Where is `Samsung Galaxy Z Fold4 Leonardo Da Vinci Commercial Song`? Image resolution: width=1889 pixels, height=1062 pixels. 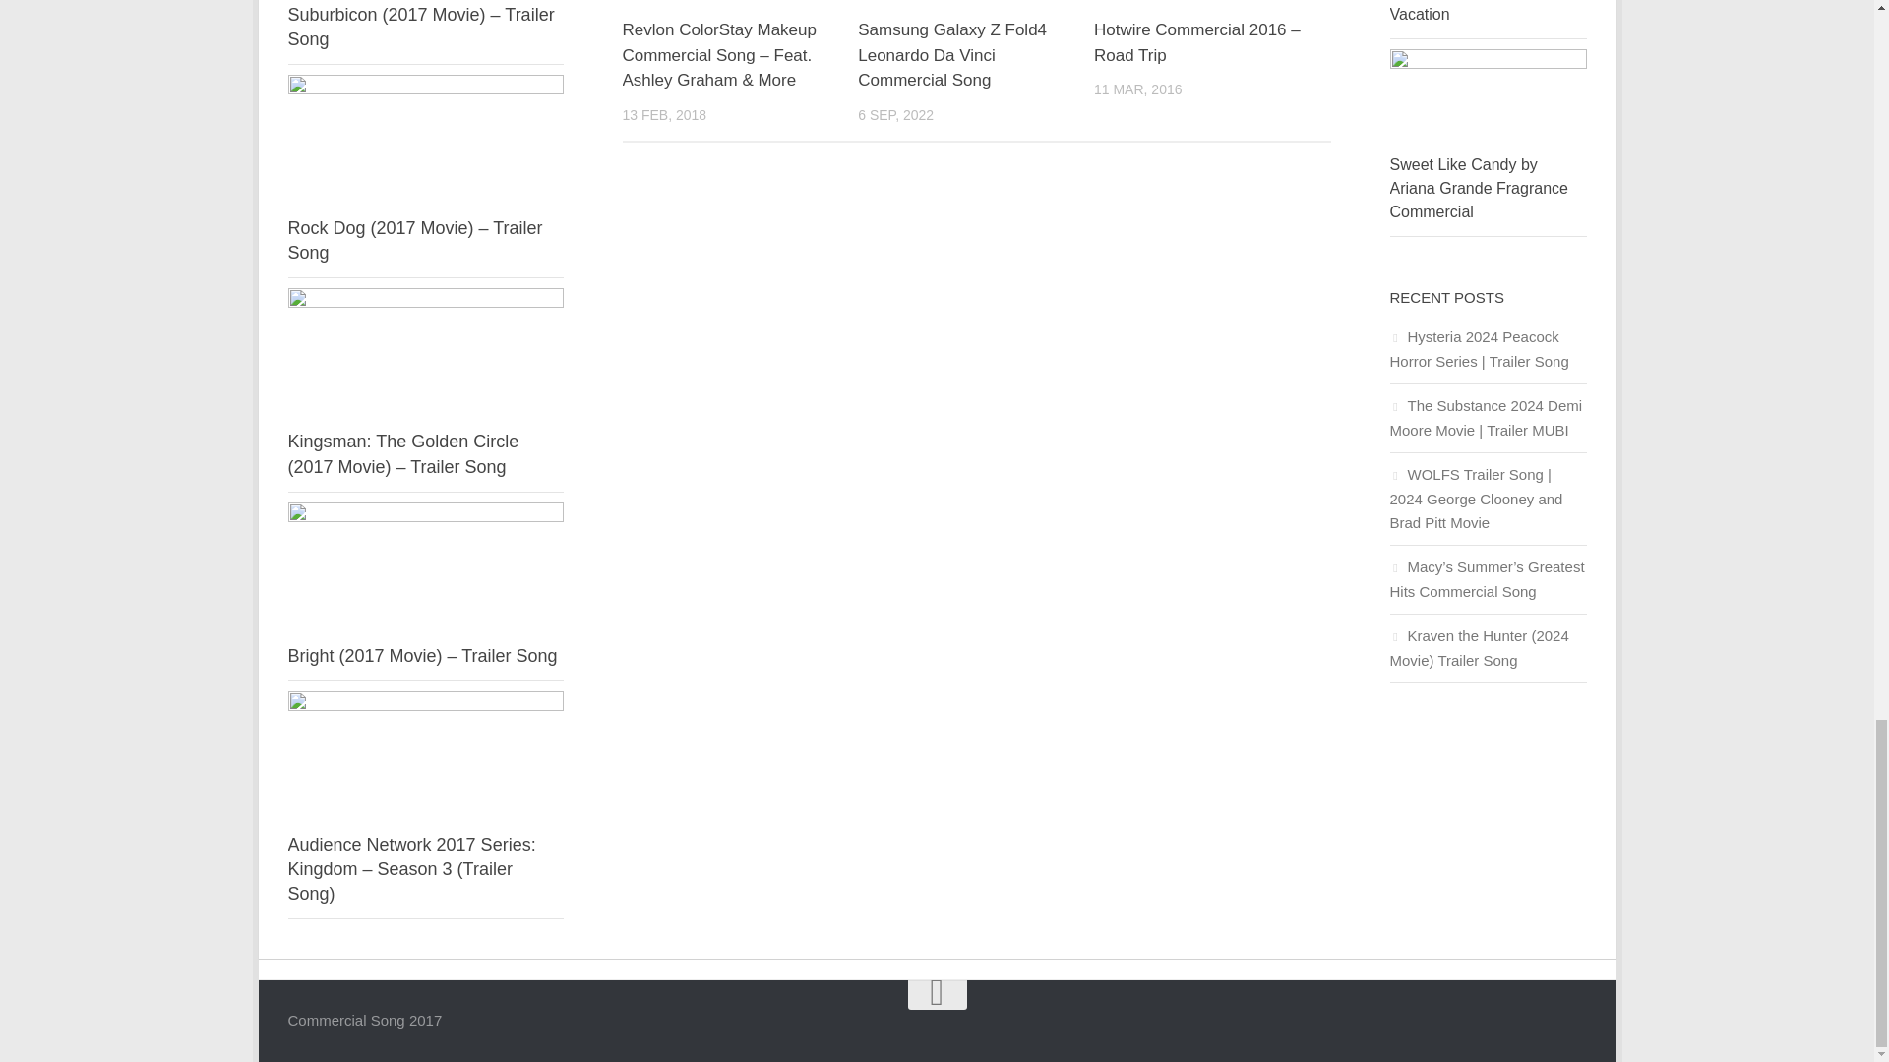
Samsung Galaxy Z Fold4 Leonardo Da Vinci Commercial Song is located at coordinates (951, 54).